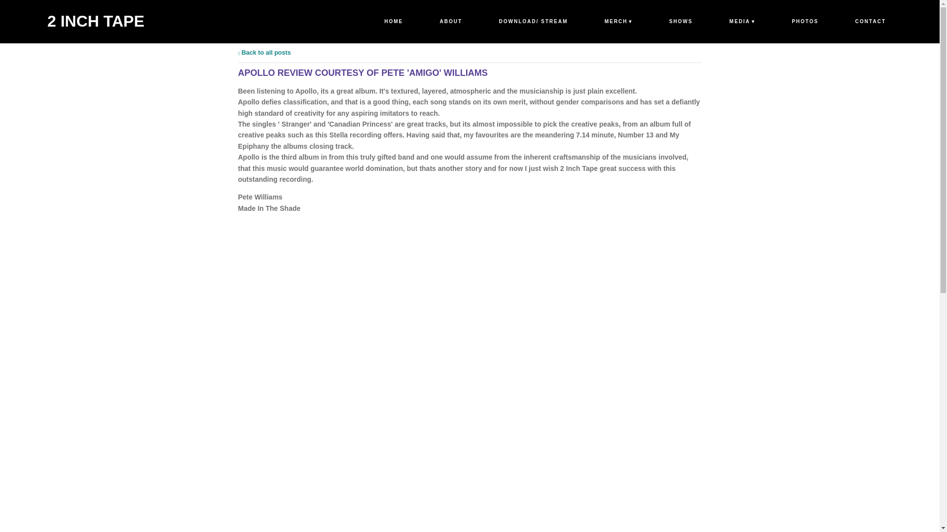 This screenshot has height=532, width=947. I want to click on HOME, so click(394, 22).